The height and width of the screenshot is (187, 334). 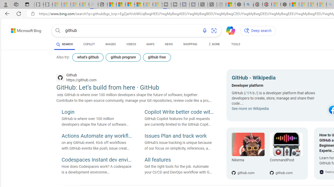 What do you see at coordinates (88, 57) in the screenshot?
I see `what's github` at bounding box center [88, 57].